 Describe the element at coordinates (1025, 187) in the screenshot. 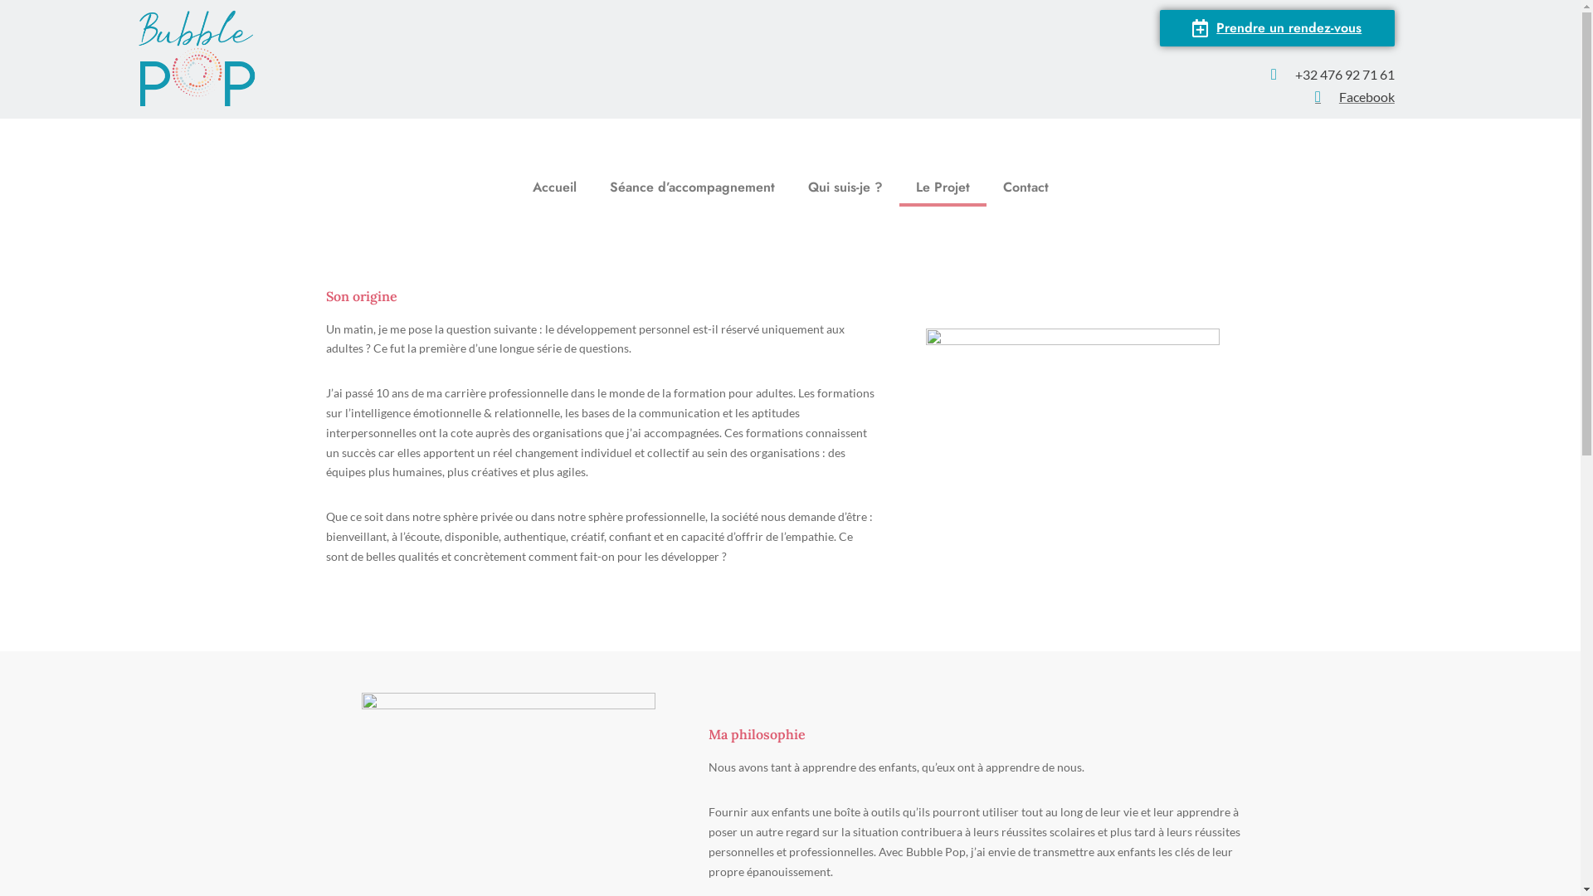

I see `Contact` at that location.